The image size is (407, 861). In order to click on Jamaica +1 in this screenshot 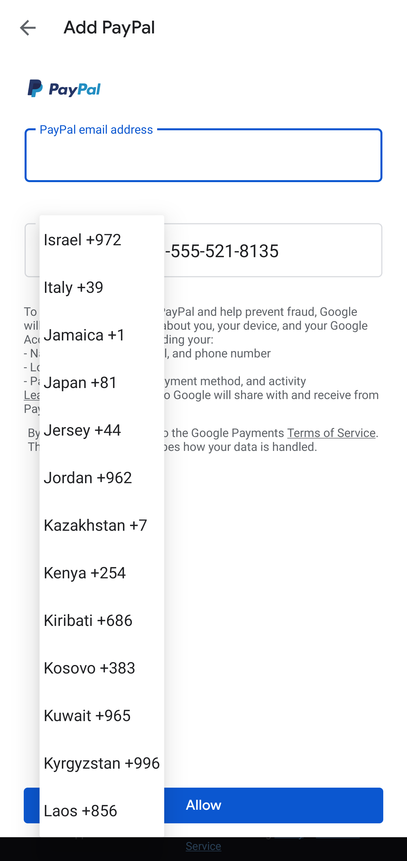, I will do `click(102, 334)`.